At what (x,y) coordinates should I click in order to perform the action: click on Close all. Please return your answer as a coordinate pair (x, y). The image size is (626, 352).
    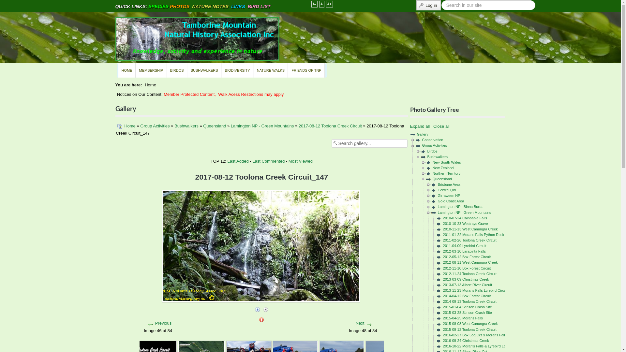
    Looking at the image, I should click on (441, 126).